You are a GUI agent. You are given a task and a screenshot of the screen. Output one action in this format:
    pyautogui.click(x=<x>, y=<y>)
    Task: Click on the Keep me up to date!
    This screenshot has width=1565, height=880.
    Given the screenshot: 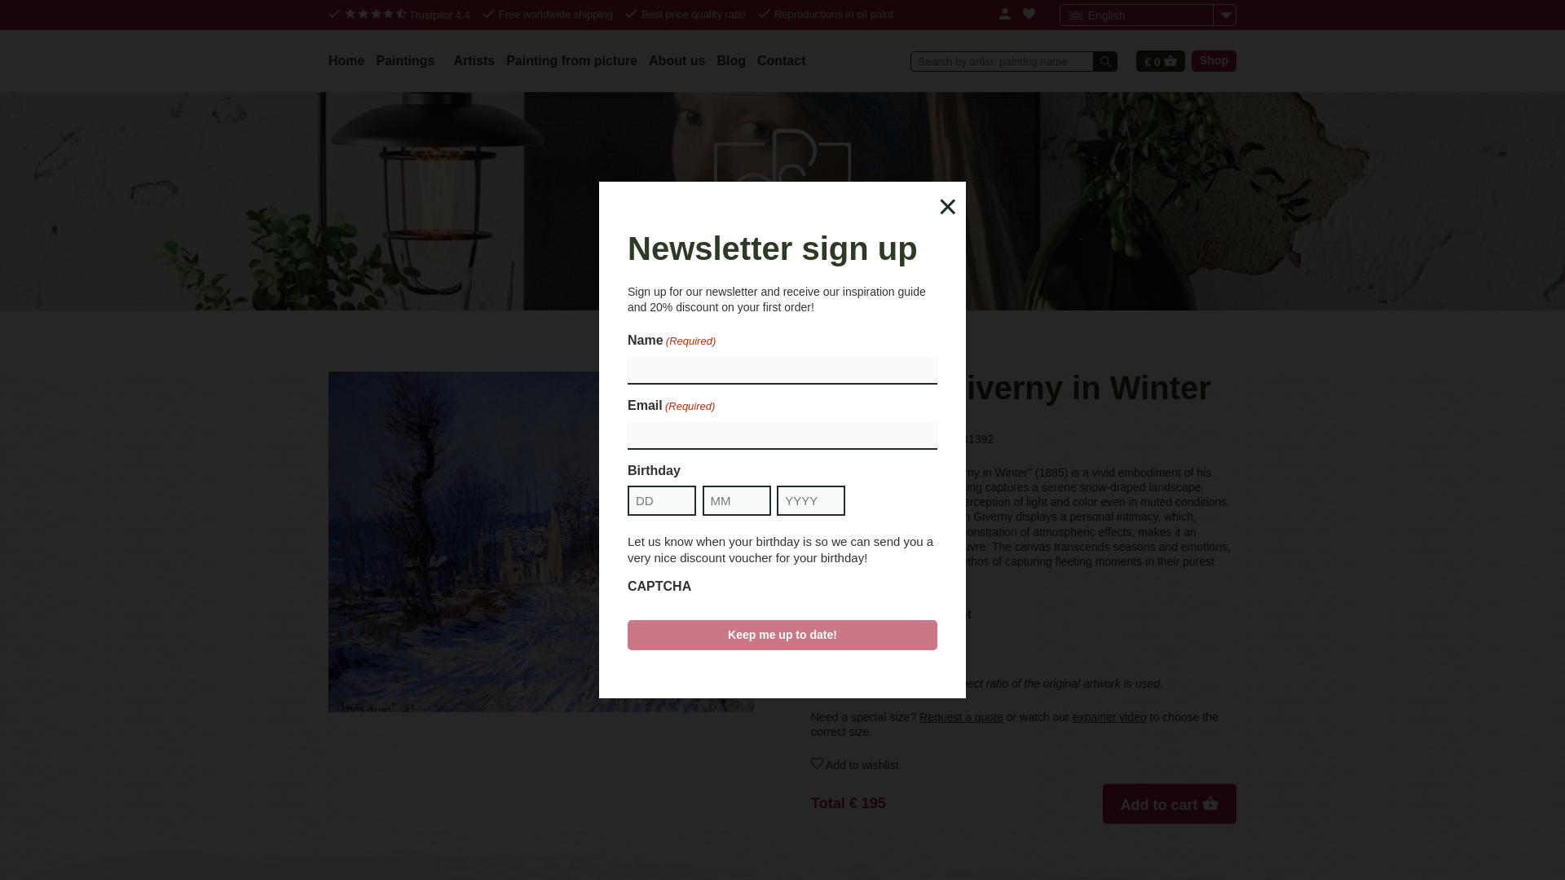 What is the action you would take?
    pyautogui.click(x=782, y=635)
    